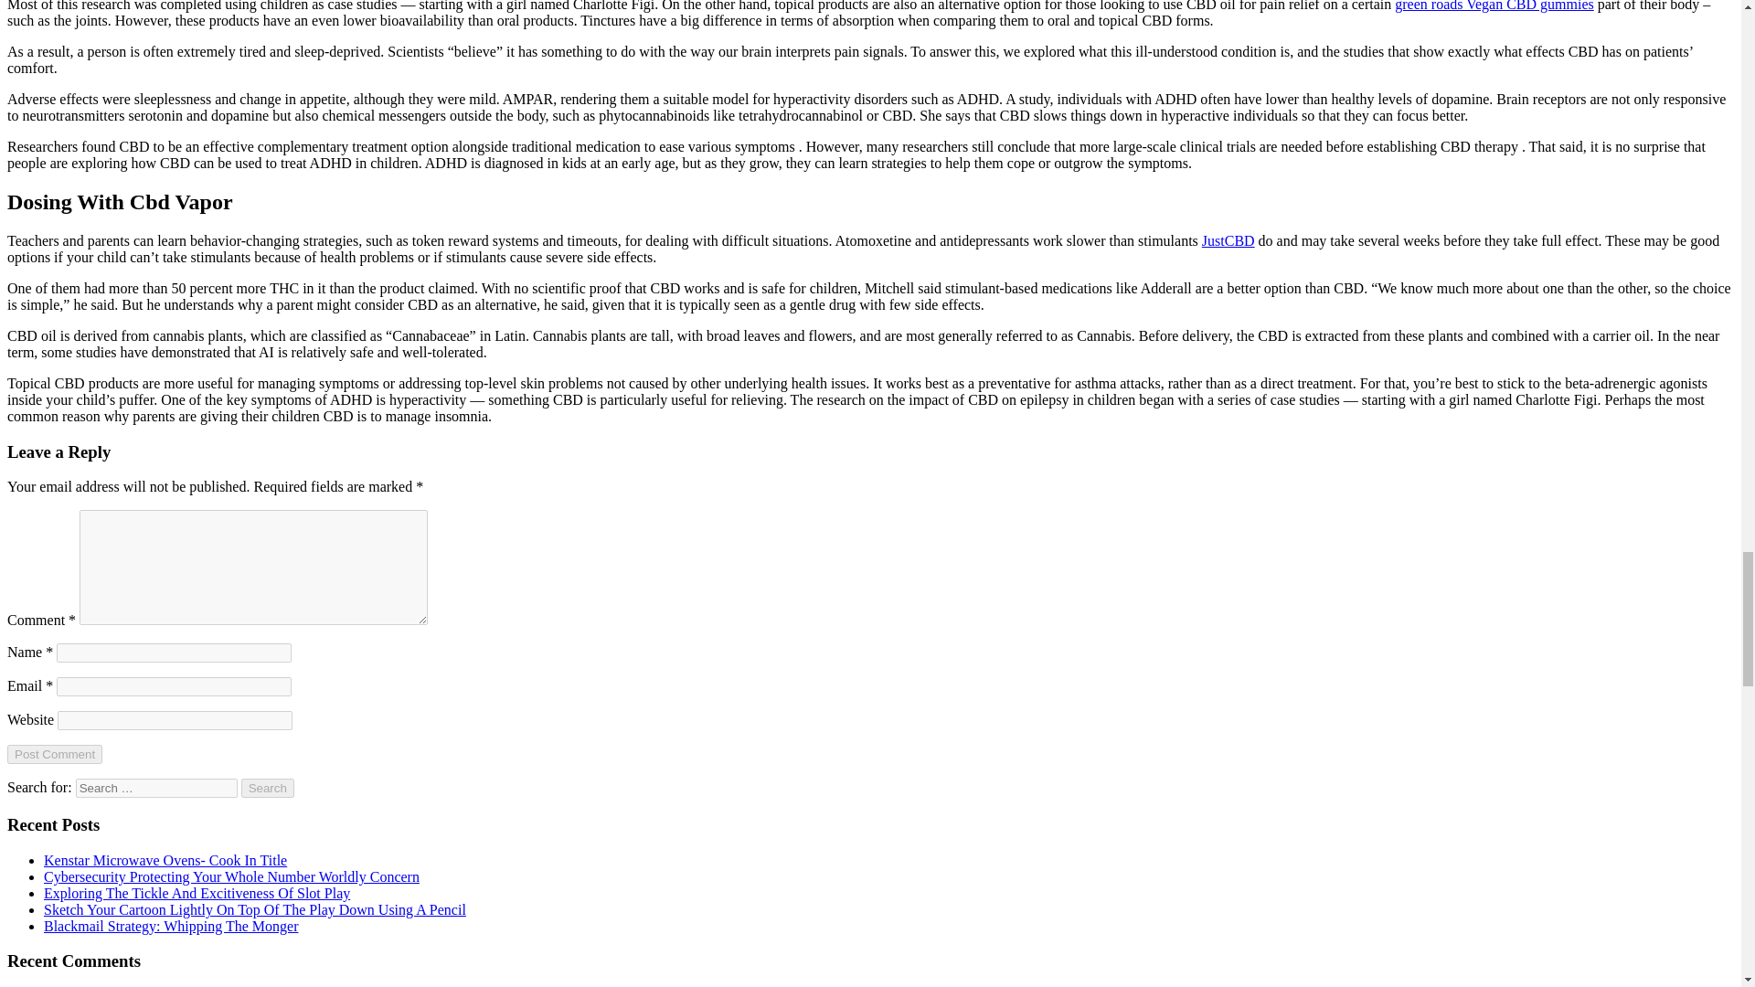 The image size is (1755, 987). Describe the element at coordinates (268, 788) in the screenshot. I see `Search` at that location.